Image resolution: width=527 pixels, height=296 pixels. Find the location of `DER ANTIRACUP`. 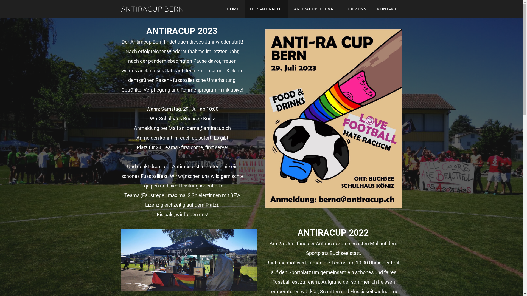

DER ANTIRACUP is located at coordinates (266, 9).